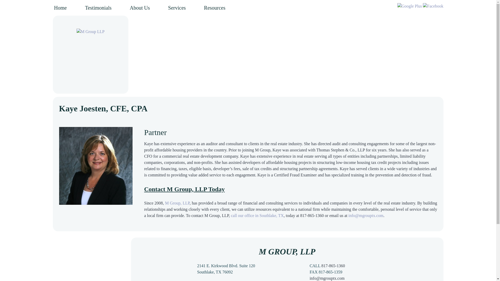 This screenshot has height=281, width=500. Describe the element at coordinates (177, 203) in the screenshot. I see `M Group, LLP` at that location.